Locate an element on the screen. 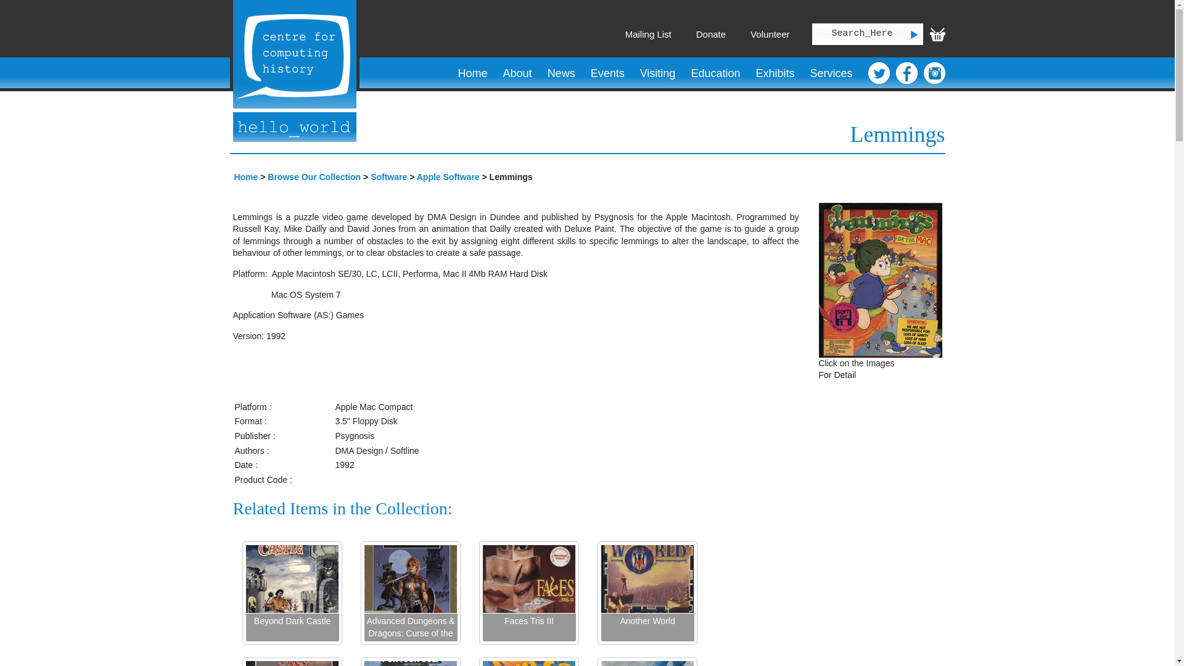 Image resolution: width=1184 pixels, height=666 pixels. Beyond Dark Castle is located at coordinates (292, 627).